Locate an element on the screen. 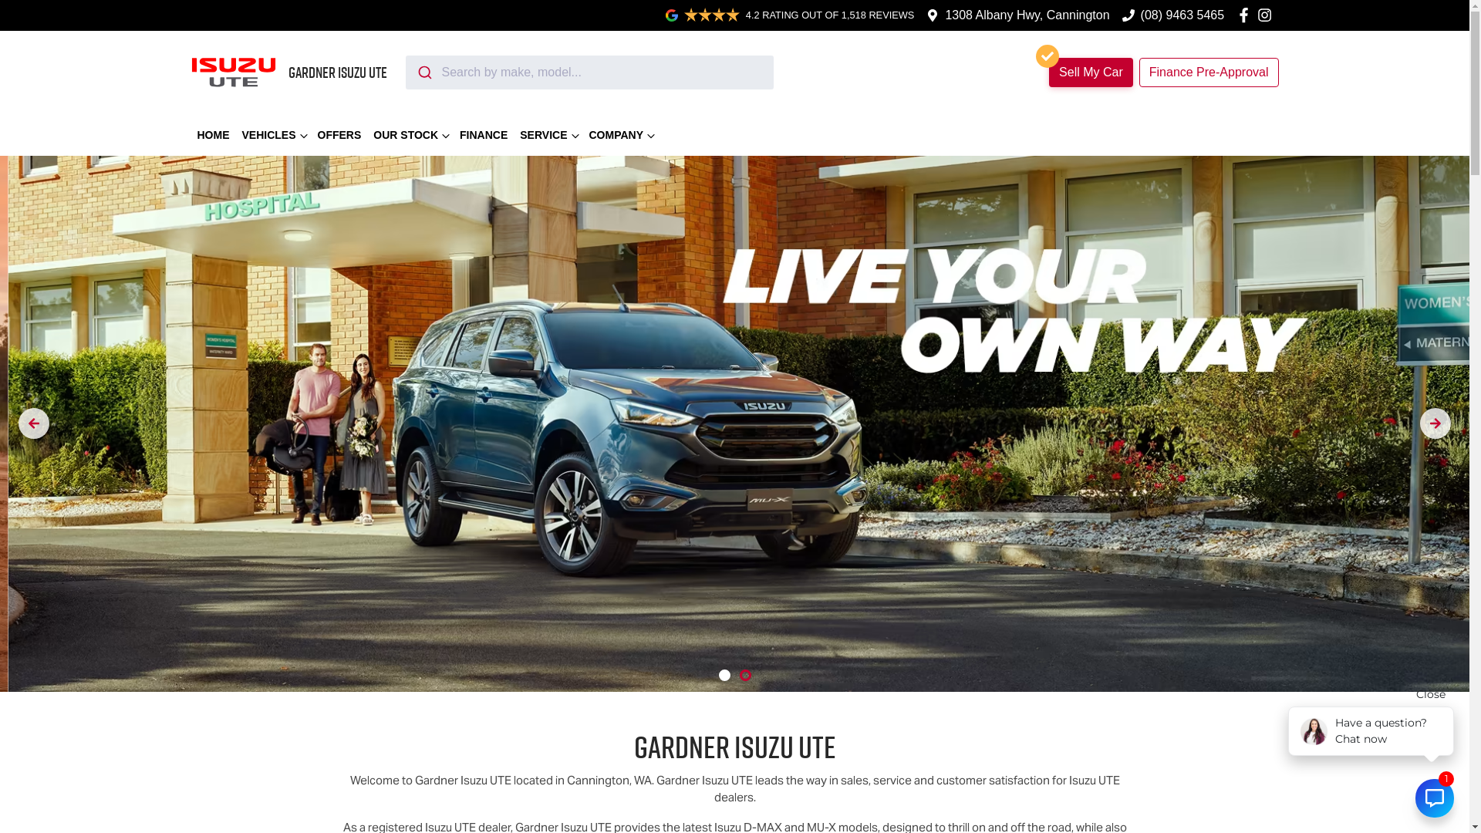  Submit is located at coordinates (424, 73).